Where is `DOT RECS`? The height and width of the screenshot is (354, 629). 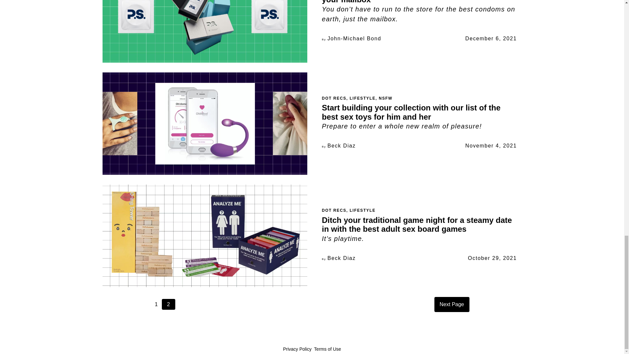
DOT RECS is located at coordinates (334, 210).